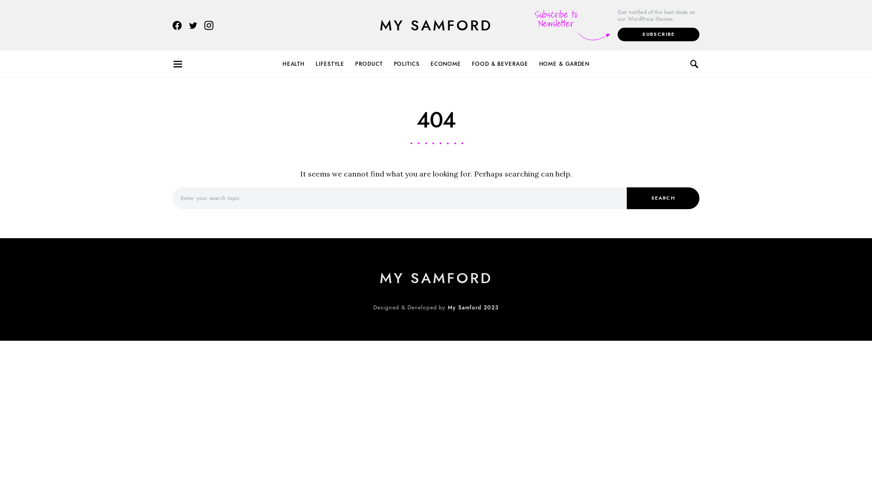 Image resolution: width=872 pixels, height=490 pixels. Describe the element at coordinates (436, 25) in the screenshot. I see `MY SAMFORD` at that location.